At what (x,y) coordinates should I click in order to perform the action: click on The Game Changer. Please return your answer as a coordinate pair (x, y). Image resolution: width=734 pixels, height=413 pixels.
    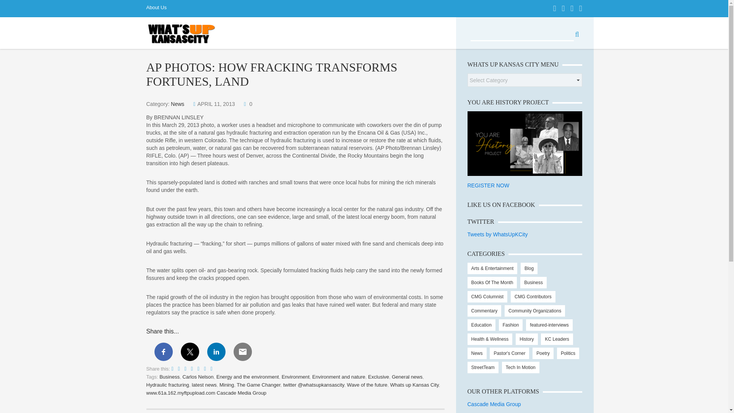
    Looking at the image, I should click on (258, 385).